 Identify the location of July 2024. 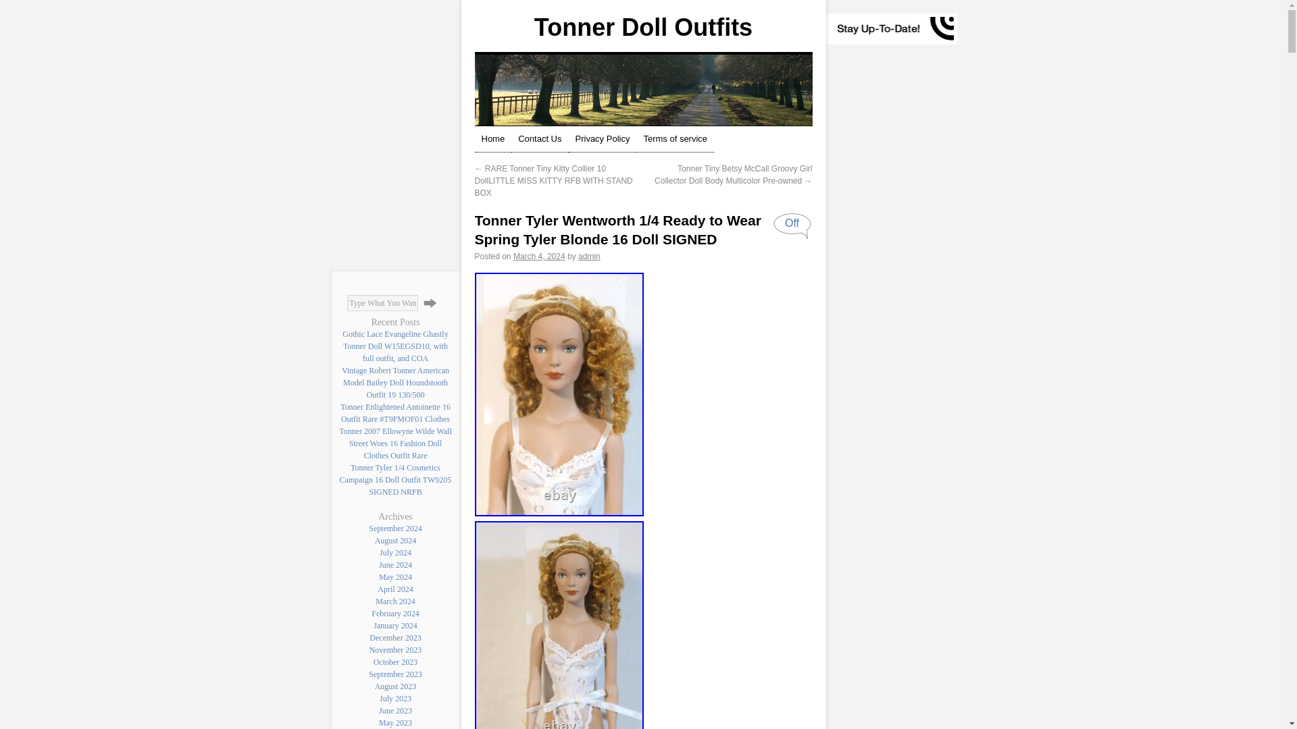
(395, 553).